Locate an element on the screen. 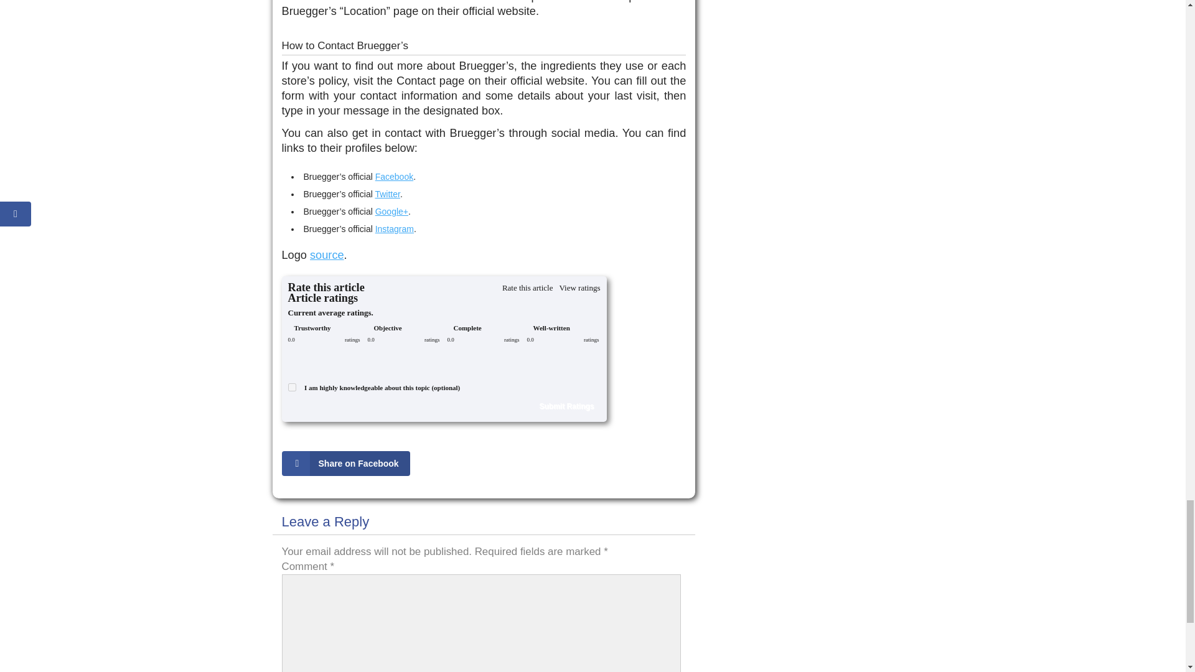 The width and height of the screenshot is (1195, 672). Submit Ratings is located at coordinates (566, 406).